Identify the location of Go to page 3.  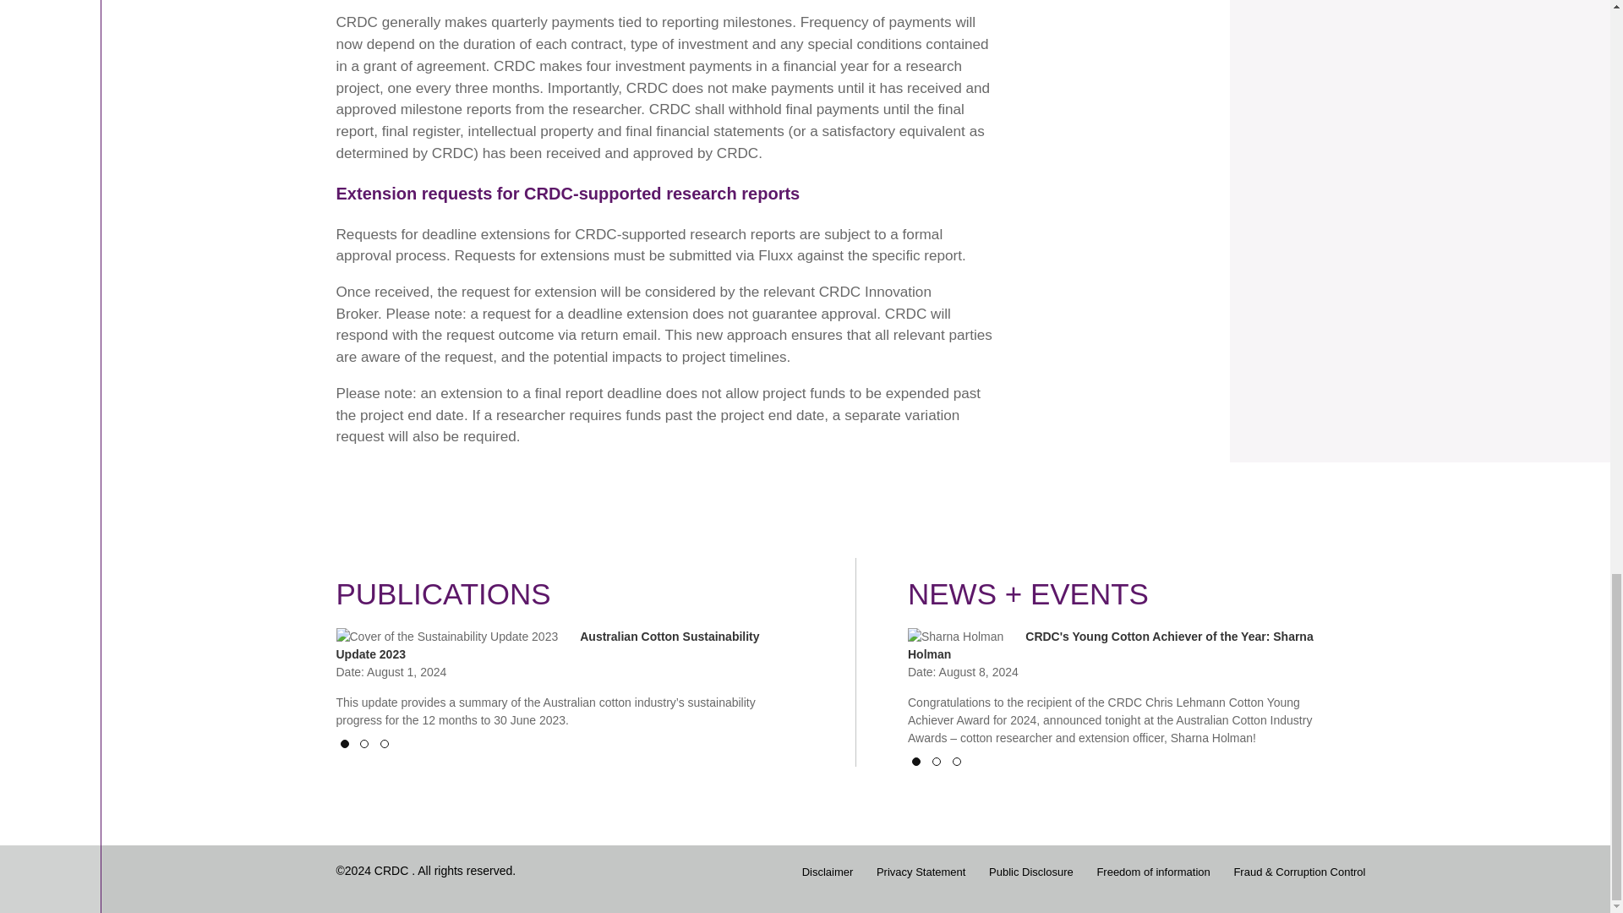
(384, 743).